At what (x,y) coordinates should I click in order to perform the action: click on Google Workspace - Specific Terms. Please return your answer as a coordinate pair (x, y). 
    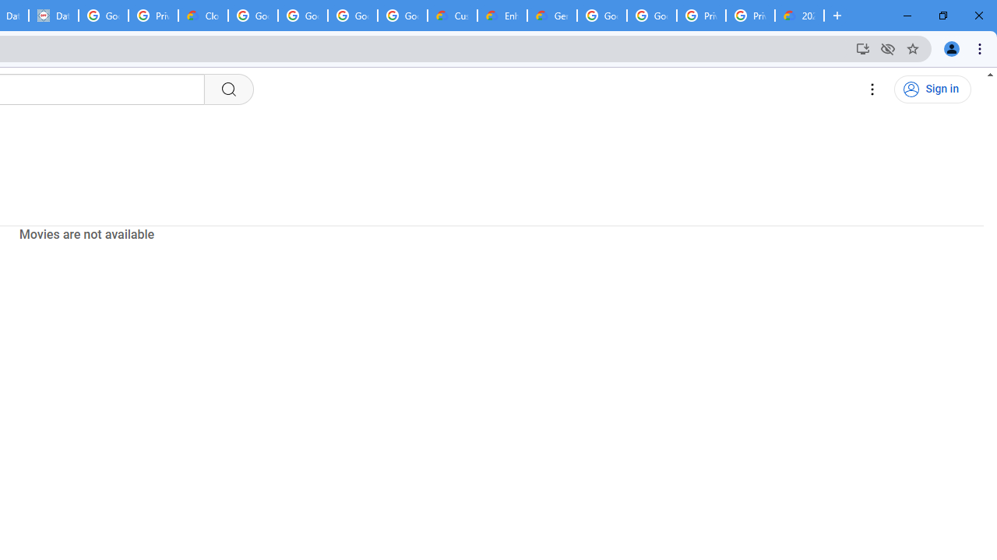
    Looking at the image, I should click on (403, 16).